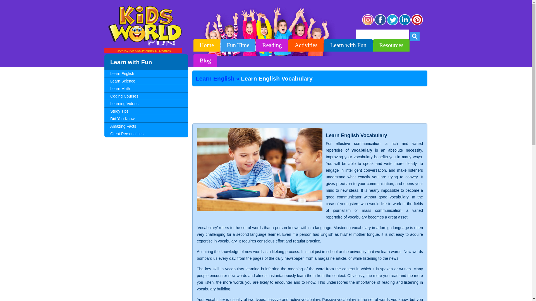 This screenshot has width=536, height=301. Describe the element at coordinates (405, 25) in the screenshot. I see `Follow Us On LinkedIn` at that location.